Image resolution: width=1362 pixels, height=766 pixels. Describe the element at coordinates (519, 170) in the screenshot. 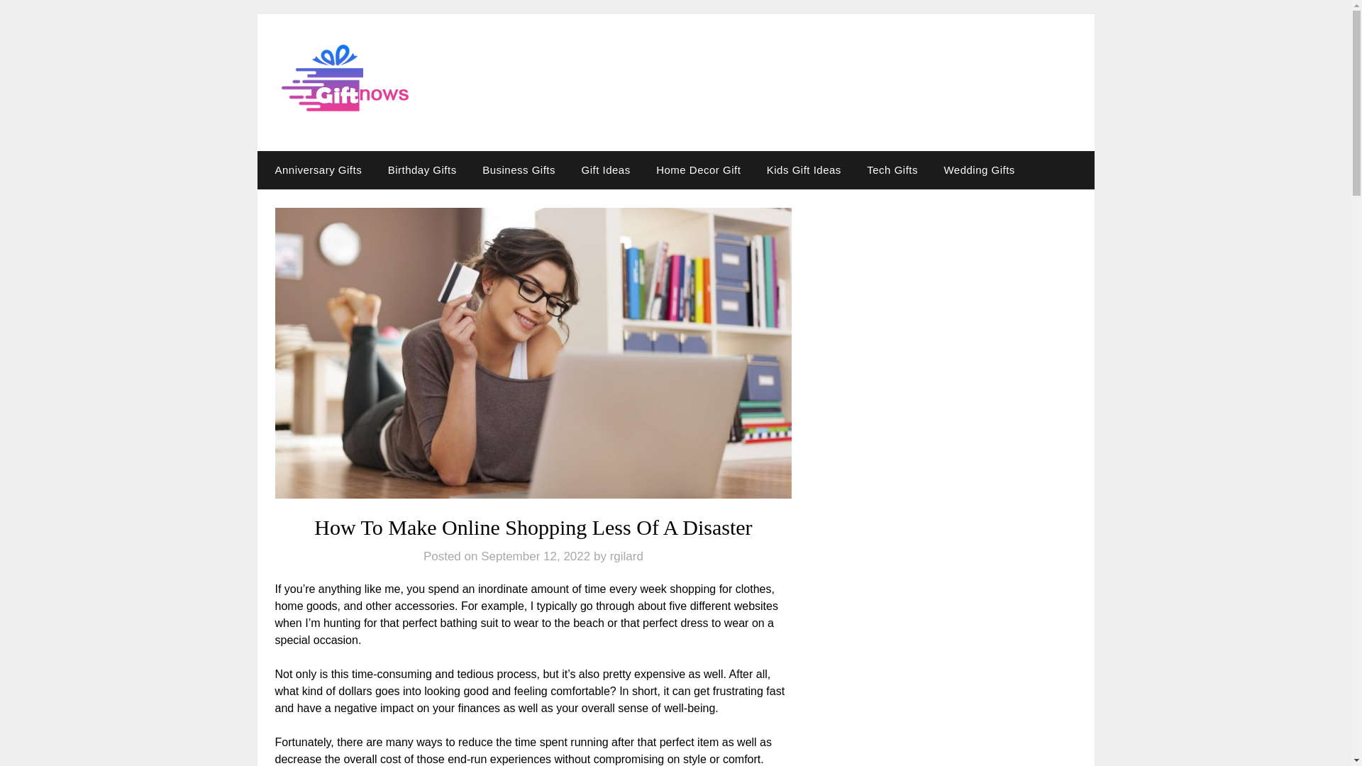

I see `Business Gifts` at that location.